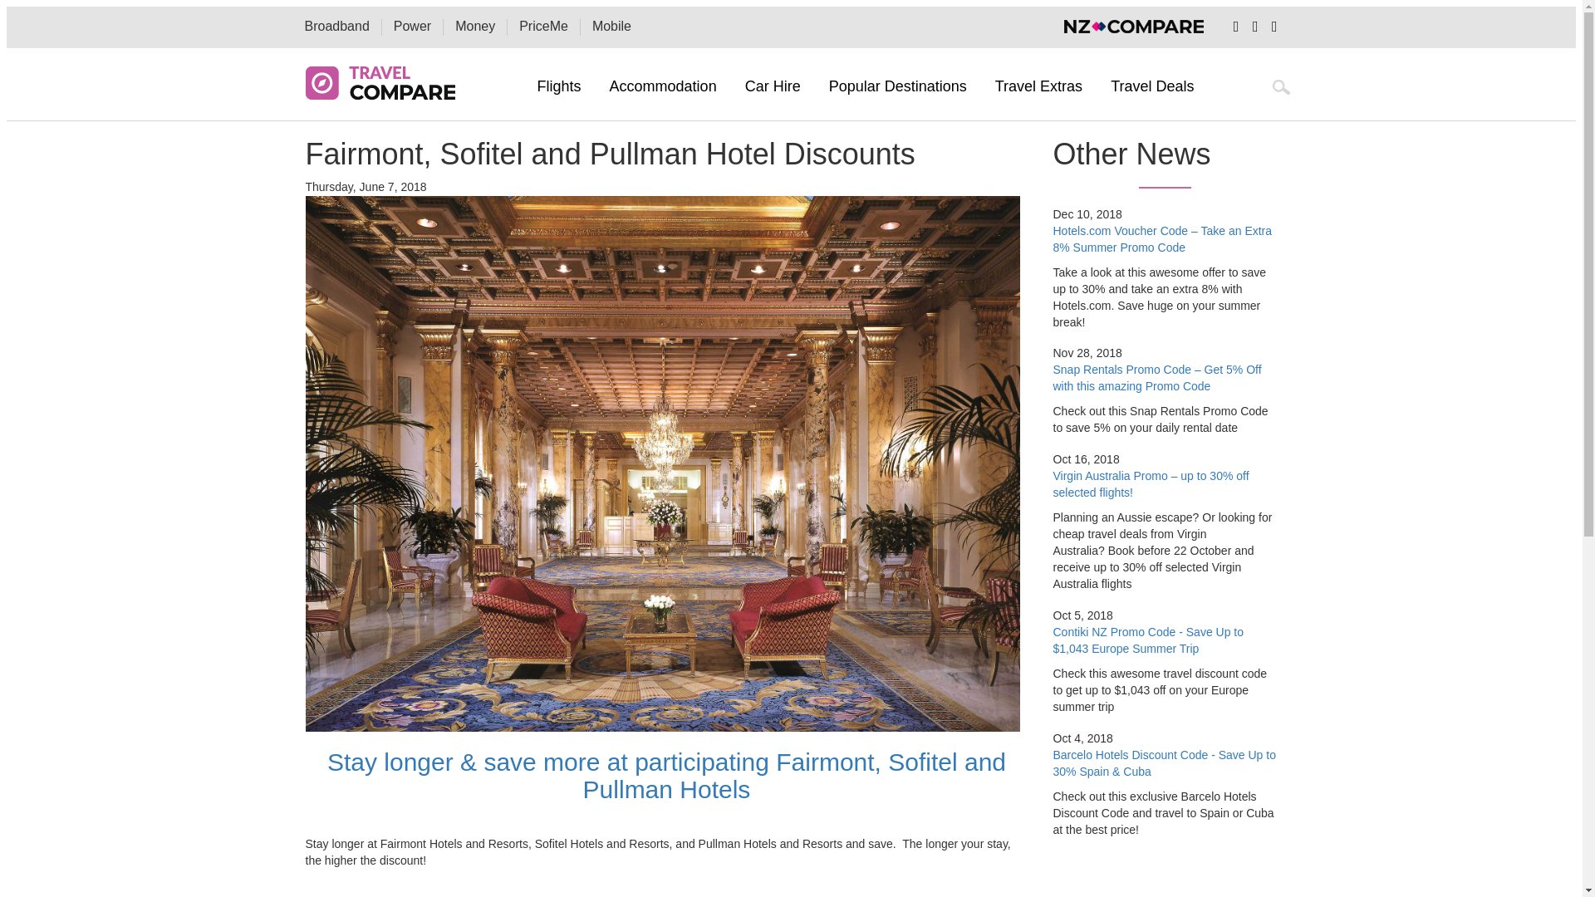 This screenshot has width=1595, height=897. I want to click on Money, so click(474, 27).